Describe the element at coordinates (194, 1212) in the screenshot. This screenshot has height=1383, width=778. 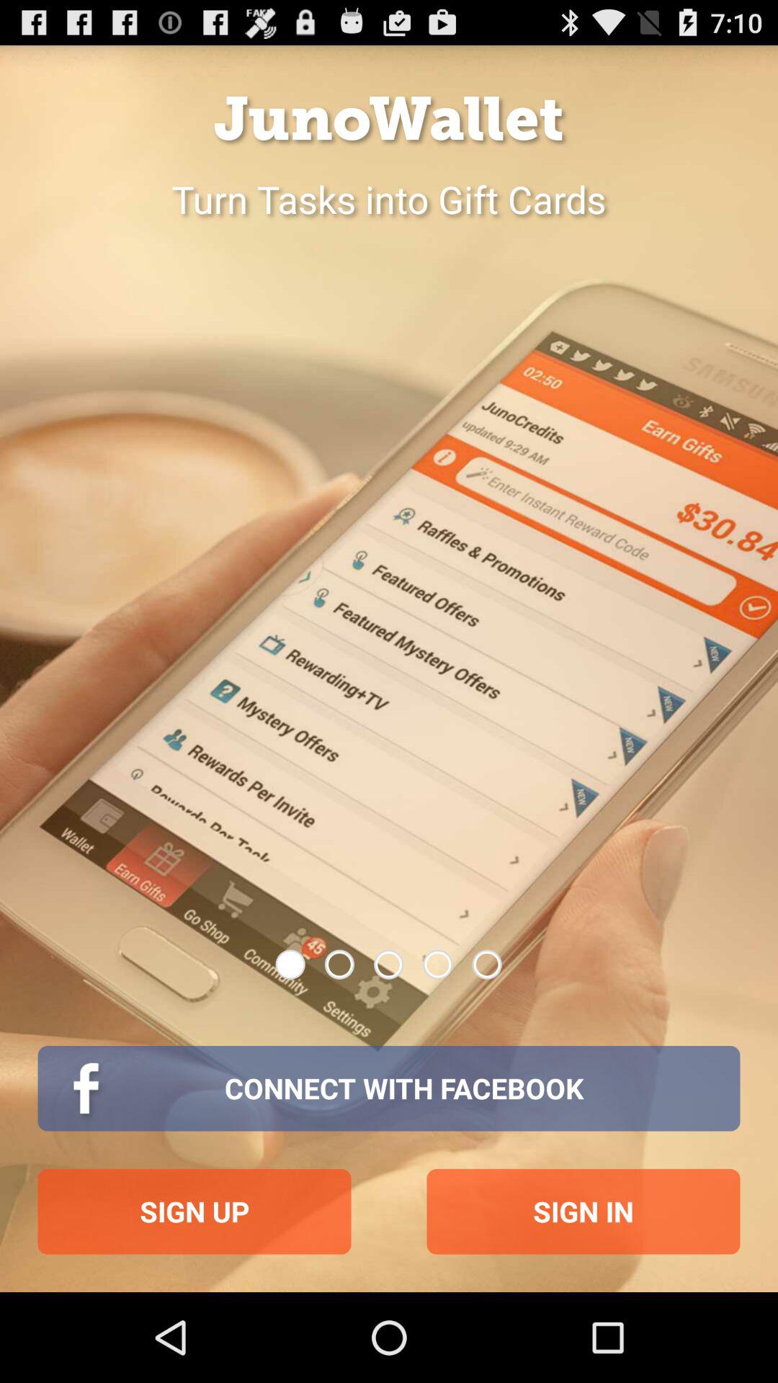
I see `turn on the button to the left of sign in` at that location.